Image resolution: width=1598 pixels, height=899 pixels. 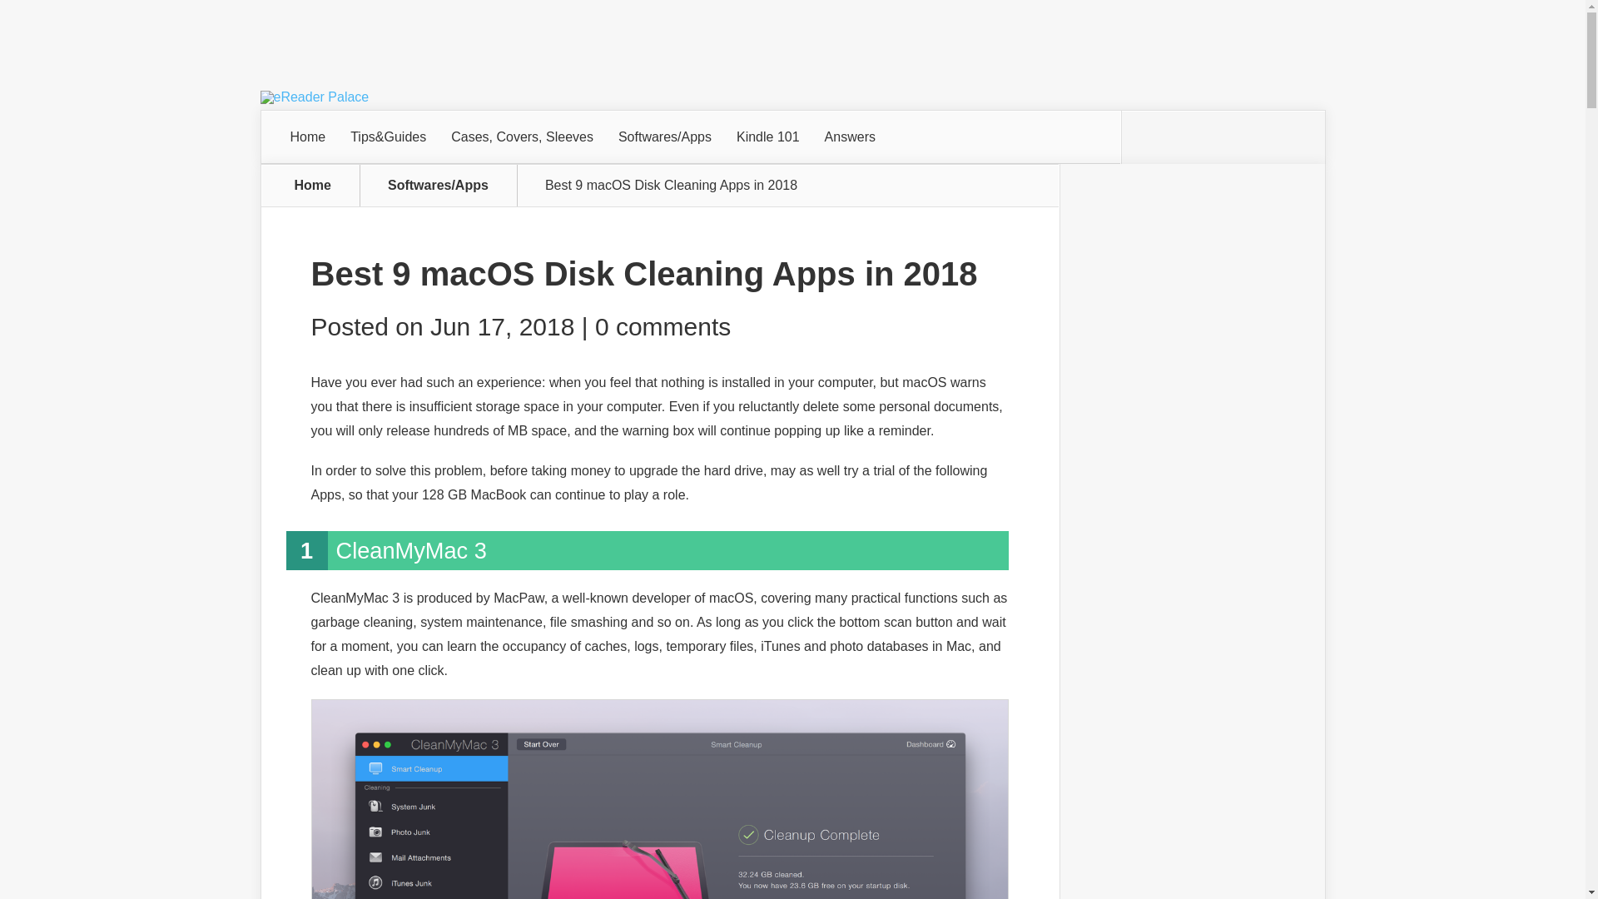 I want to click on Home, so click(x=308, y=137).